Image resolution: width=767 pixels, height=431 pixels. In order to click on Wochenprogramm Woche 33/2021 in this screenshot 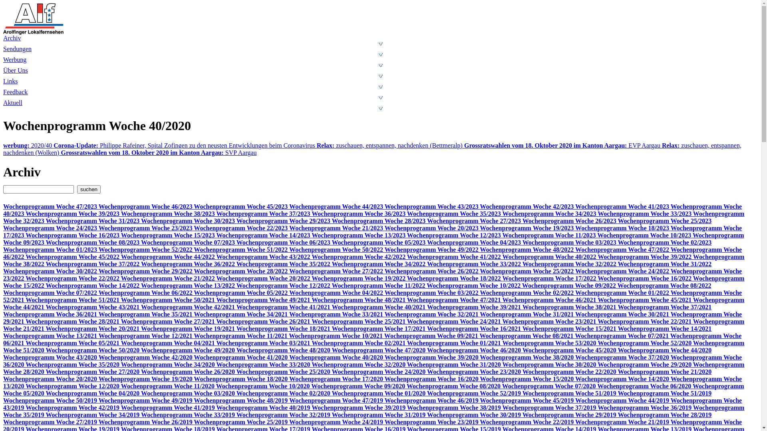, I will do `click(337, 314)`.